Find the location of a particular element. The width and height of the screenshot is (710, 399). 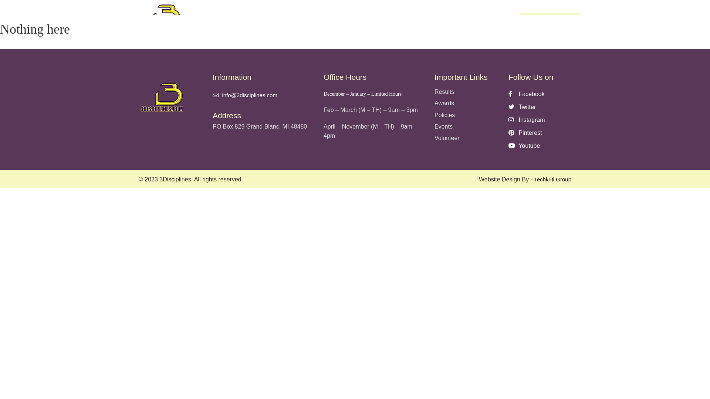

Policies is located at coordinates (466, 115).